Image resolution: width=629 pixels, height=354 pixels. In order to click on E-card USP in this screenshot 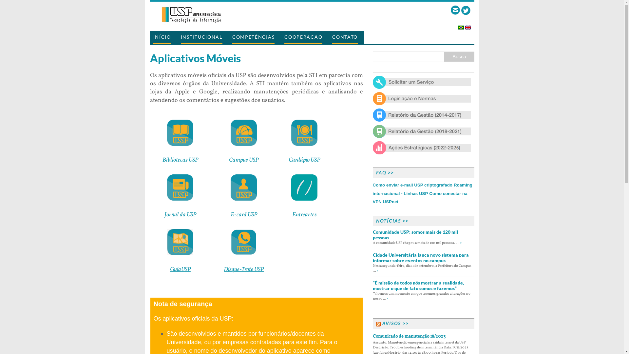, I will do `click(244, 215)`.